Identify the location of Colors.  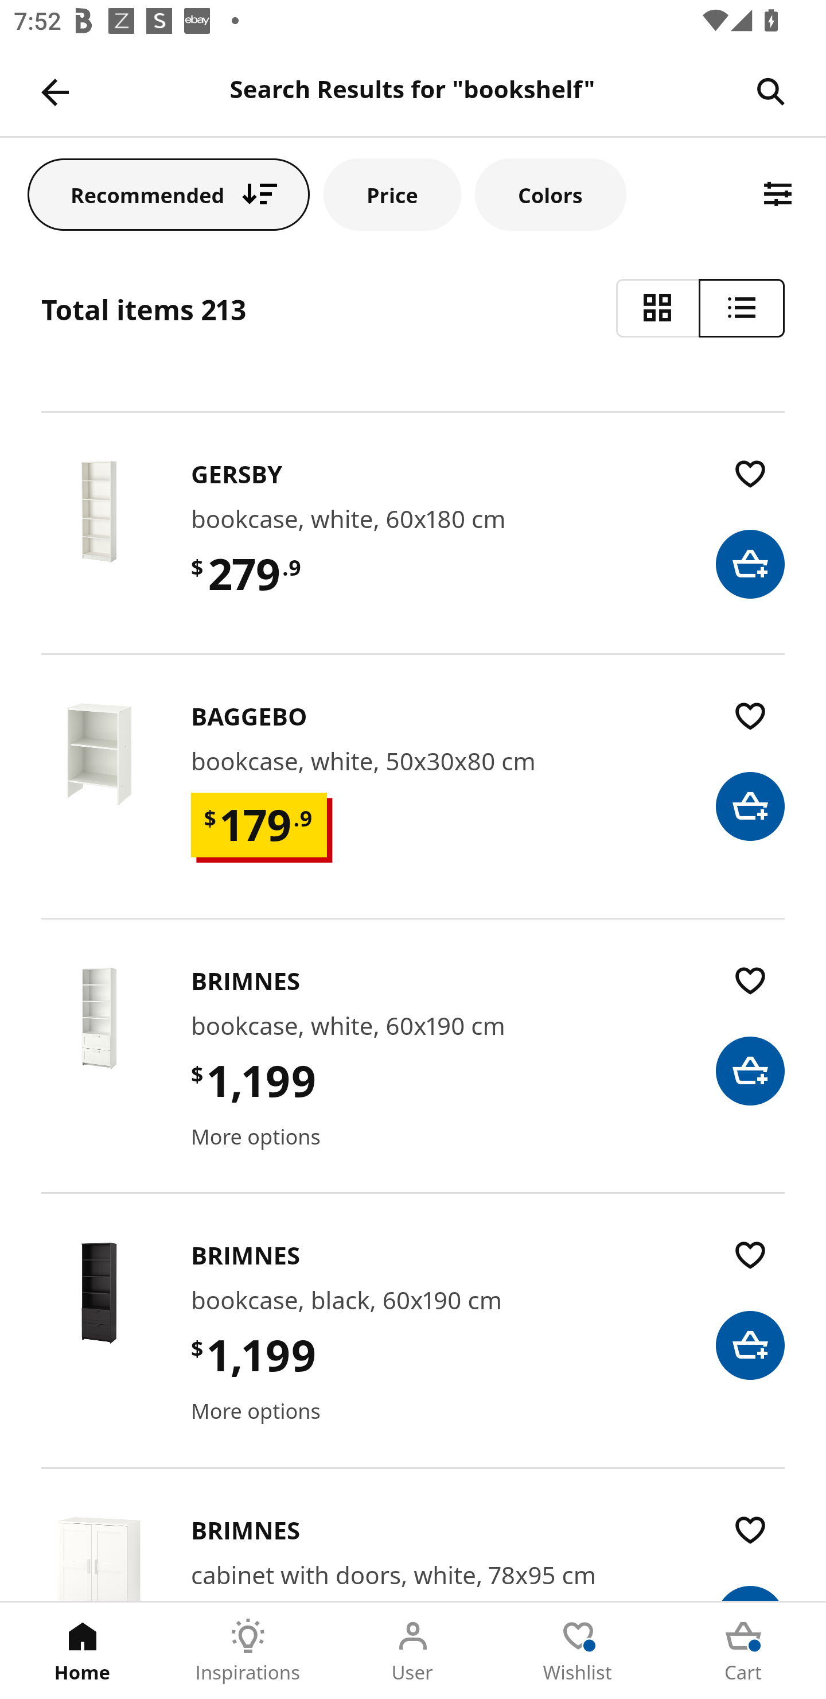
(550, 194).